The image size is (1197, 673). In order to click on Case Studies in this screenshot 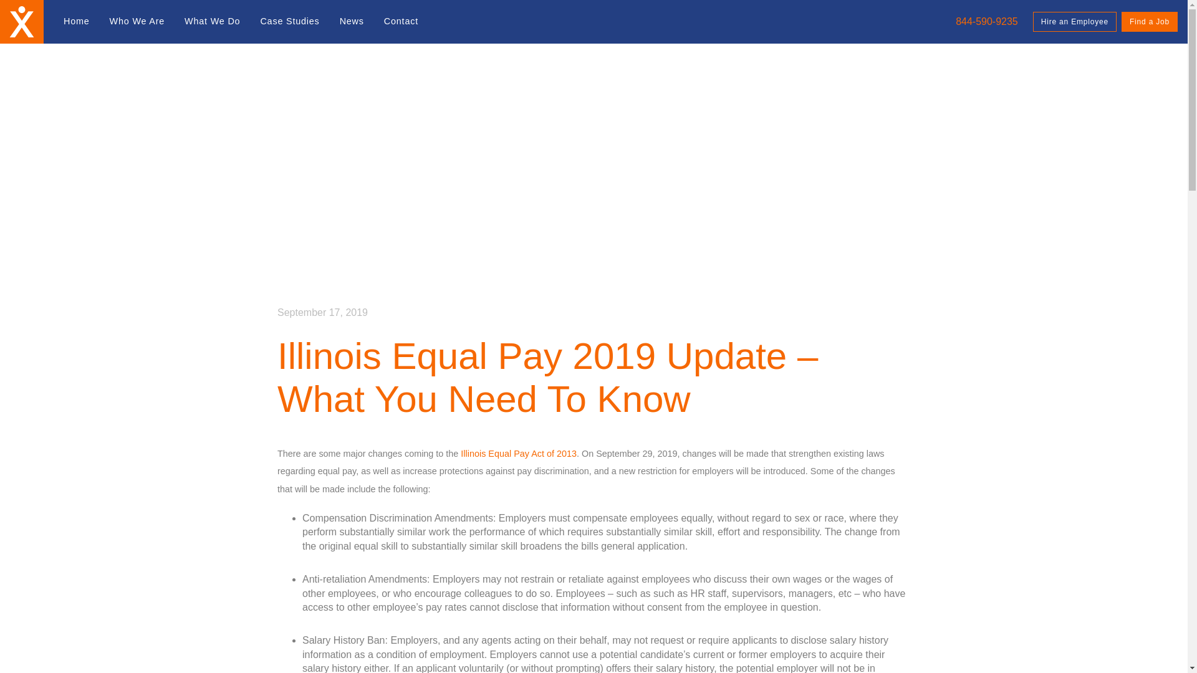, I will do `click(289, 22)`.